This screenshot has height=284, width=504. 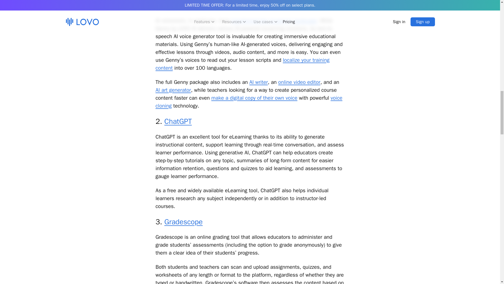 What do you see at coordinates (249, 102) in the screenshot?
I see `voice cloning` at bounding box center [249, 102].